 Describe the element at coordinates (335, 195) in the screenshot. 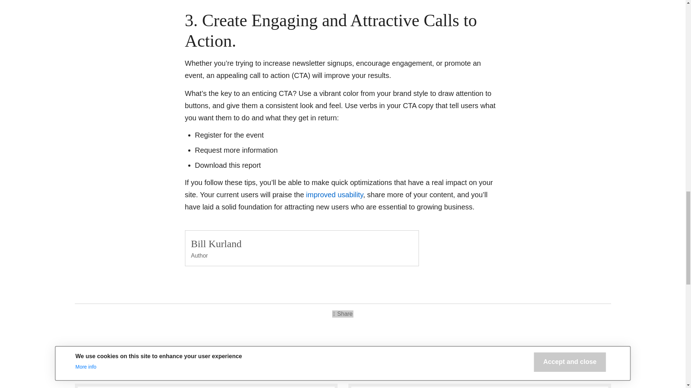

I see `improved usability` at that location.